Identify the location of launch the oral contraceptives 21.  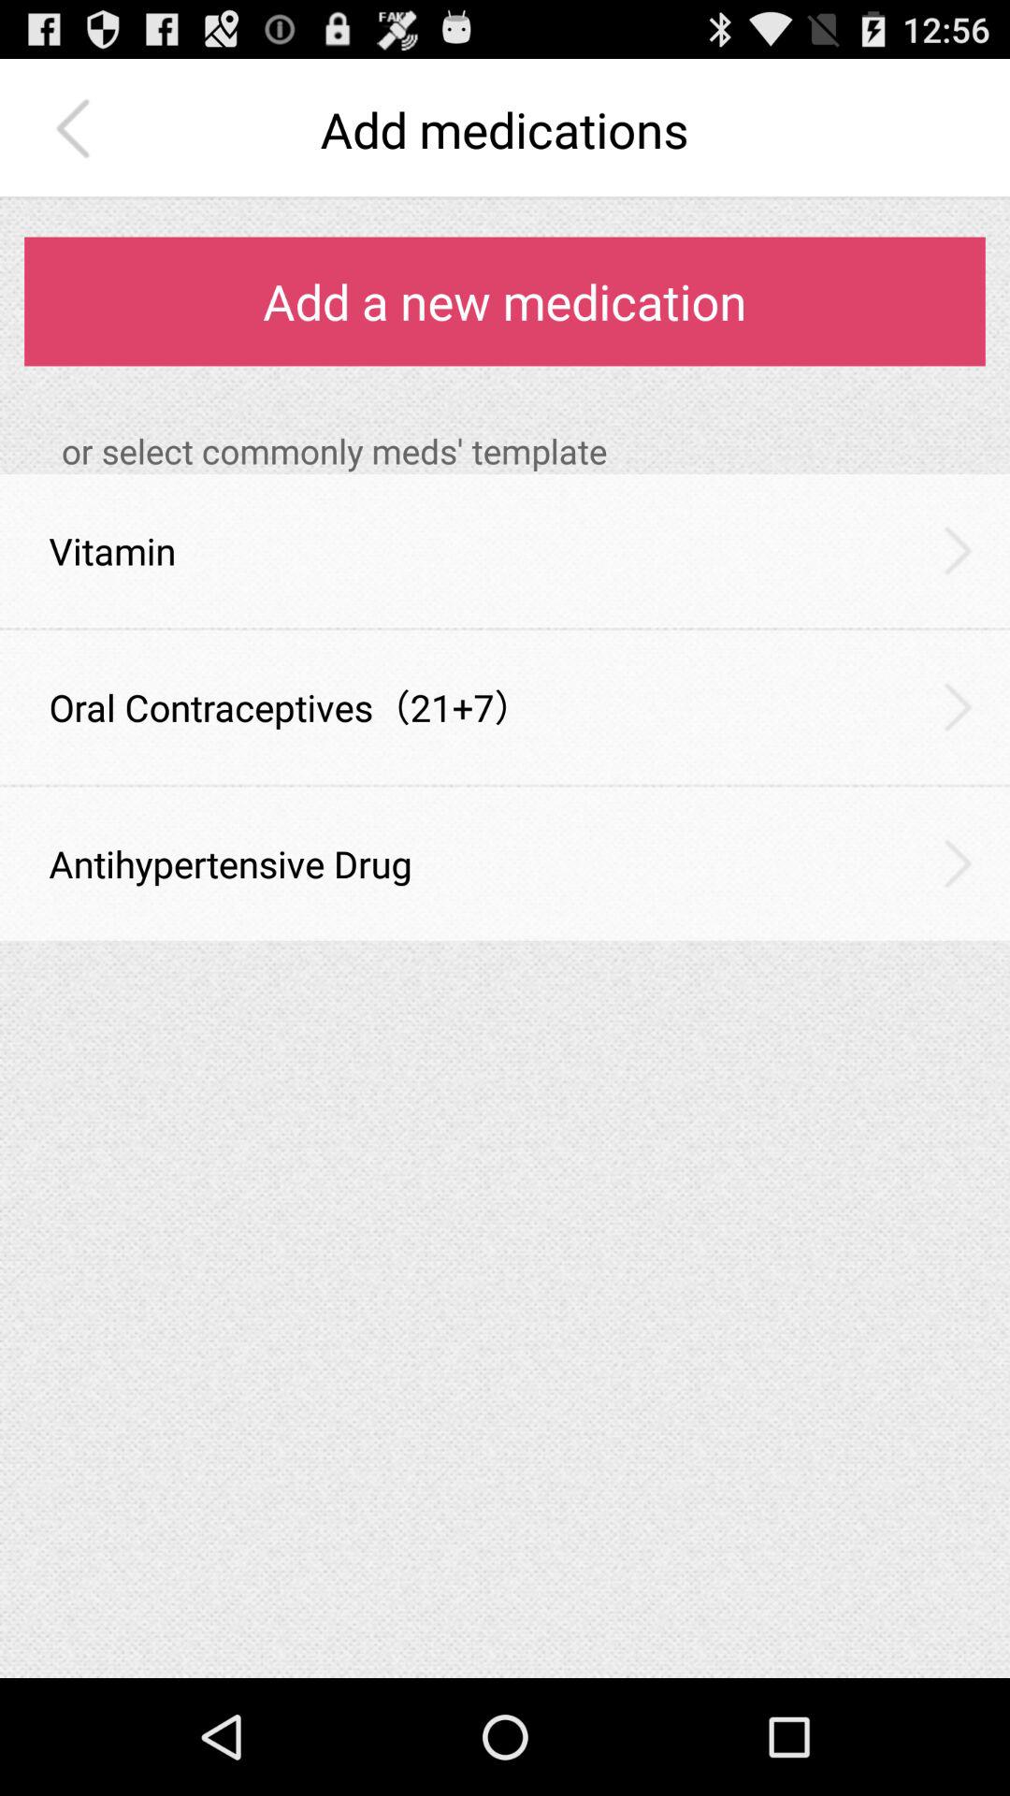
(290, 707).